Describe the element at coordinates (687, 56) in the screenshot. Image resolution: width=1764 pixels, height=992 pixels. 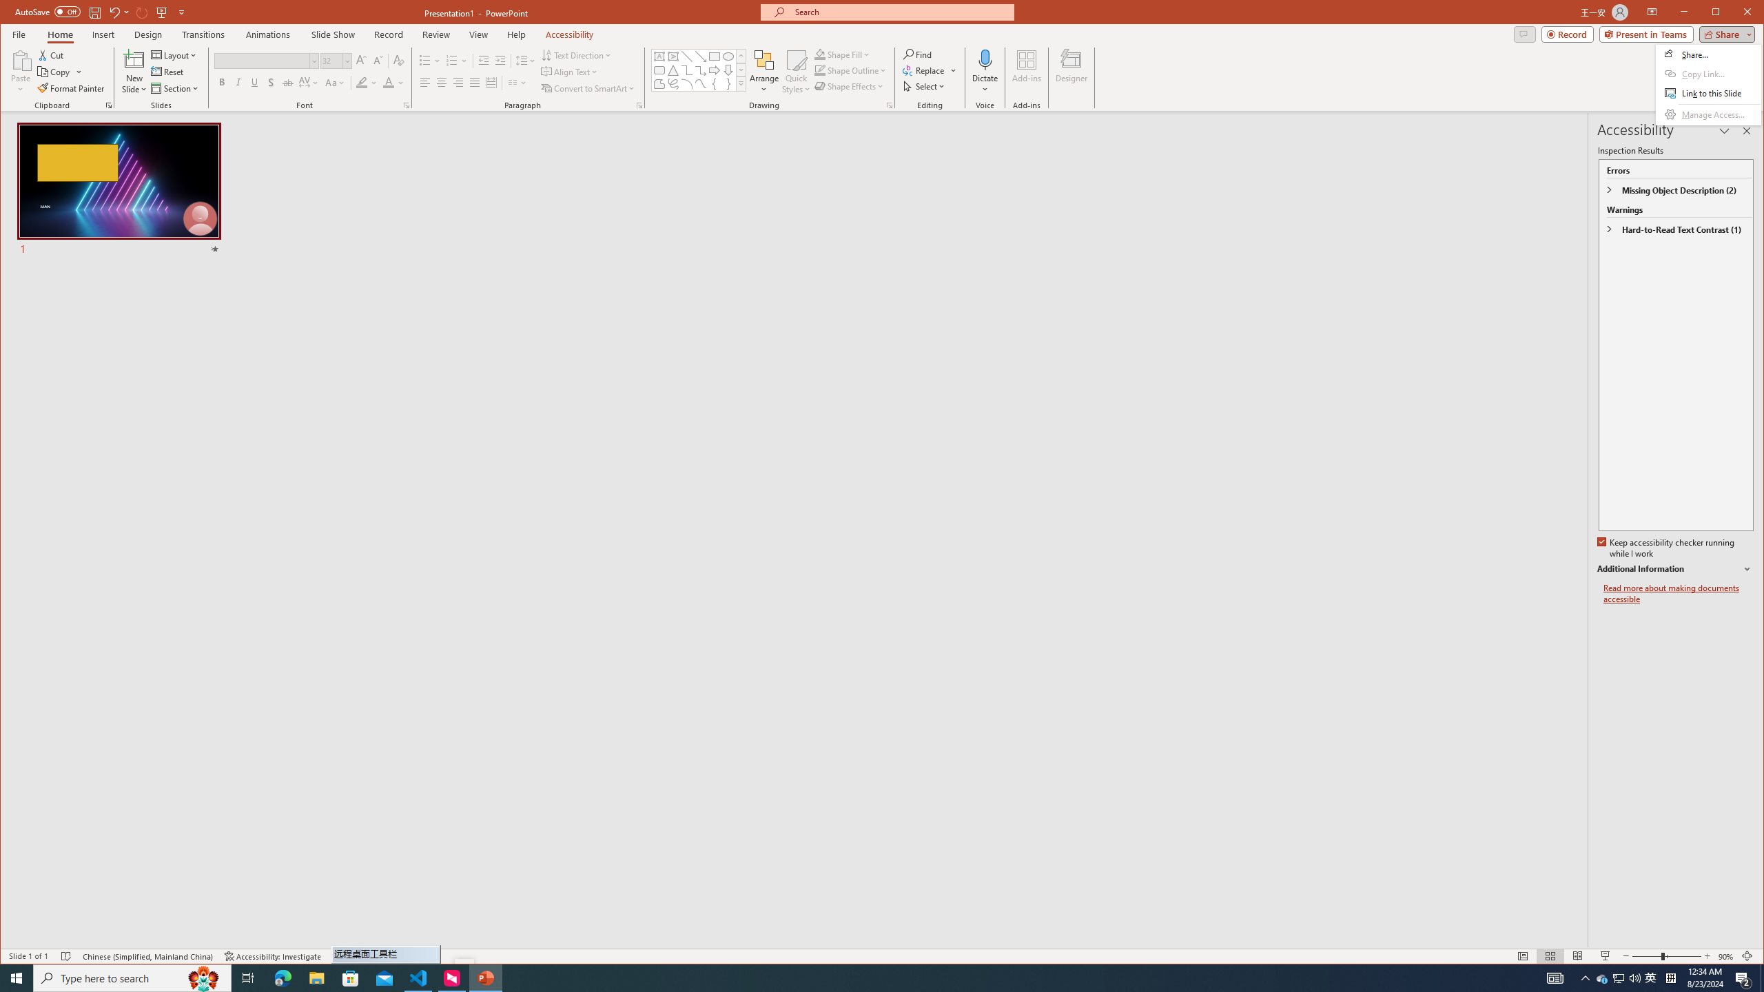
I see `Line` at that location.